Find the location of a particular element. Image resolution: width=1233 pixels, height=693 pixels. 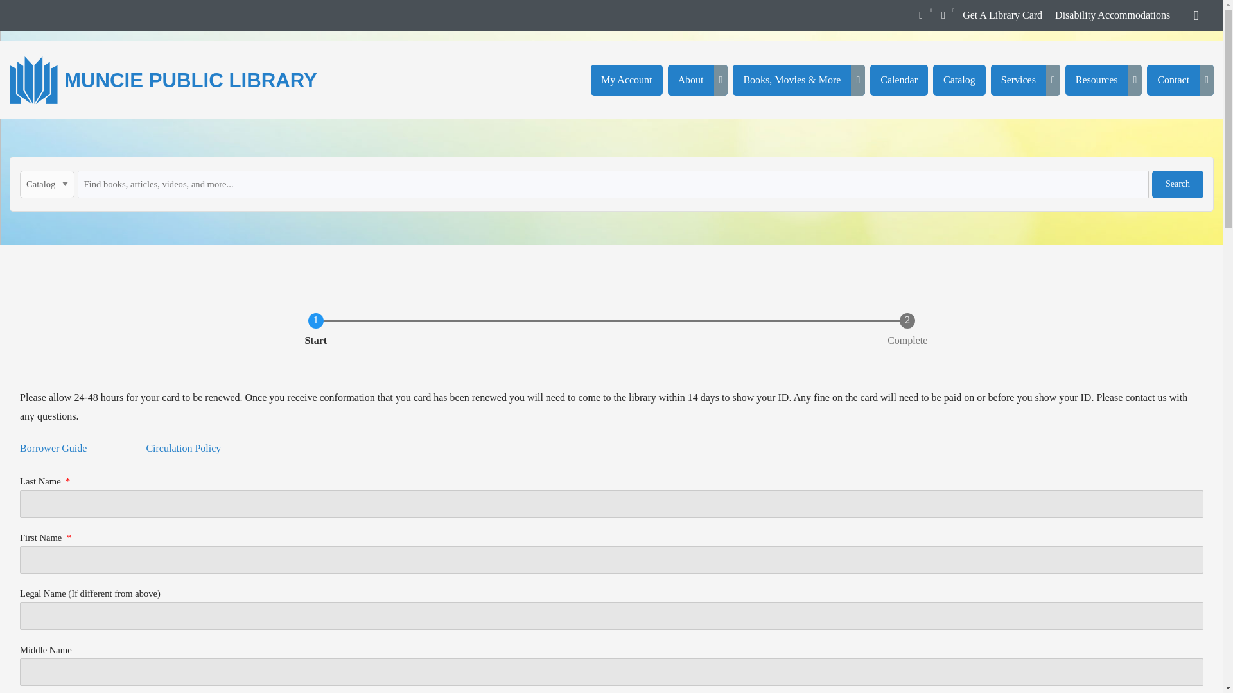

Decrease font size is located at coordinates (943, 15).